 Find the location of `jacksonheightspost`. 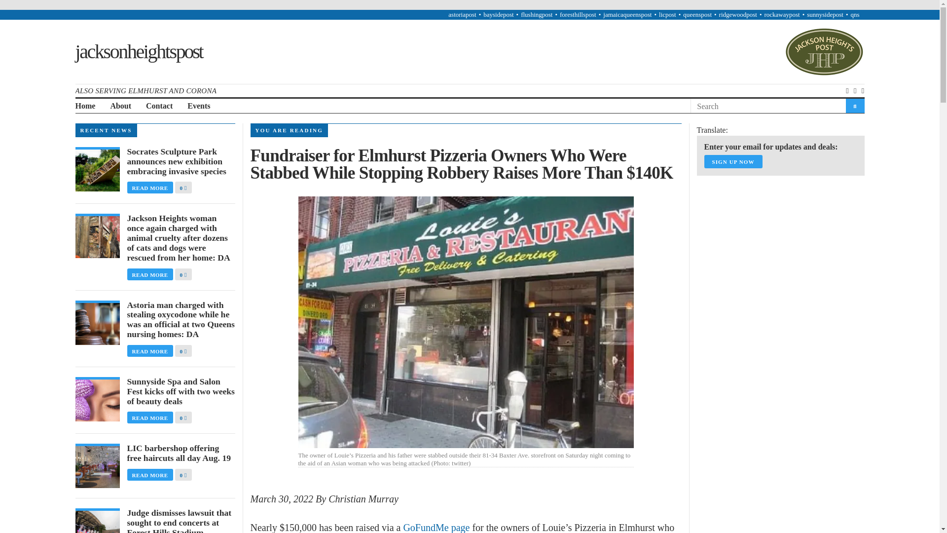

jacksonheightspost is located at coordinates (138, 51).